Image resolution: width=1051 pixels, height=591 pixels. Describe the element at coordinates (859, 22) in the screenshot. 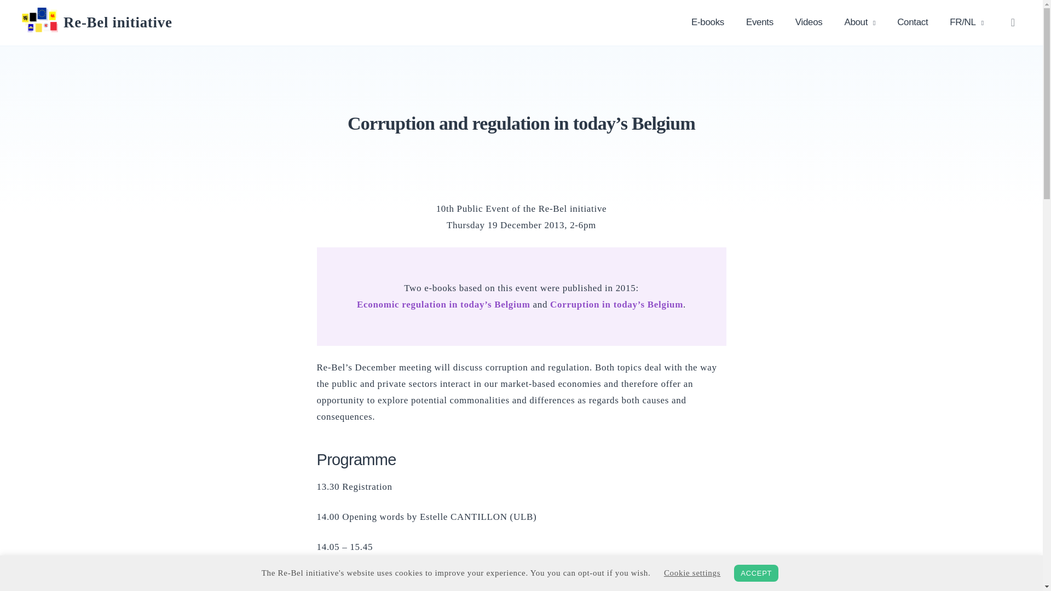

I see `About` at that location.